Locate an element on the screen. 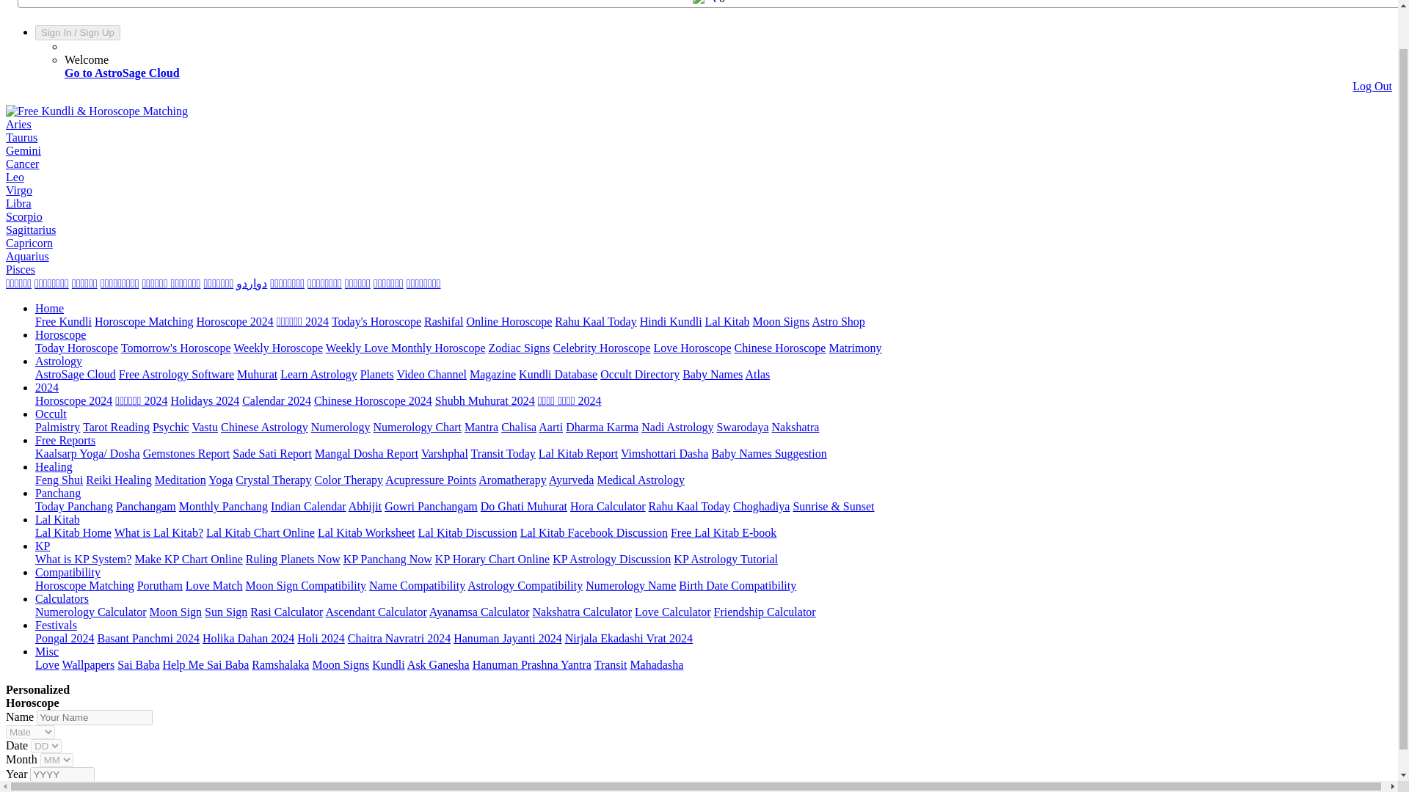 This screenshot has height=792, width=1409. Bengali is located at coordinates (186, 283).